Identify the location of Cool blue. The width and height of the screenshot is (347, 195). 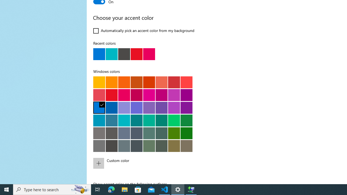
(112, 120).